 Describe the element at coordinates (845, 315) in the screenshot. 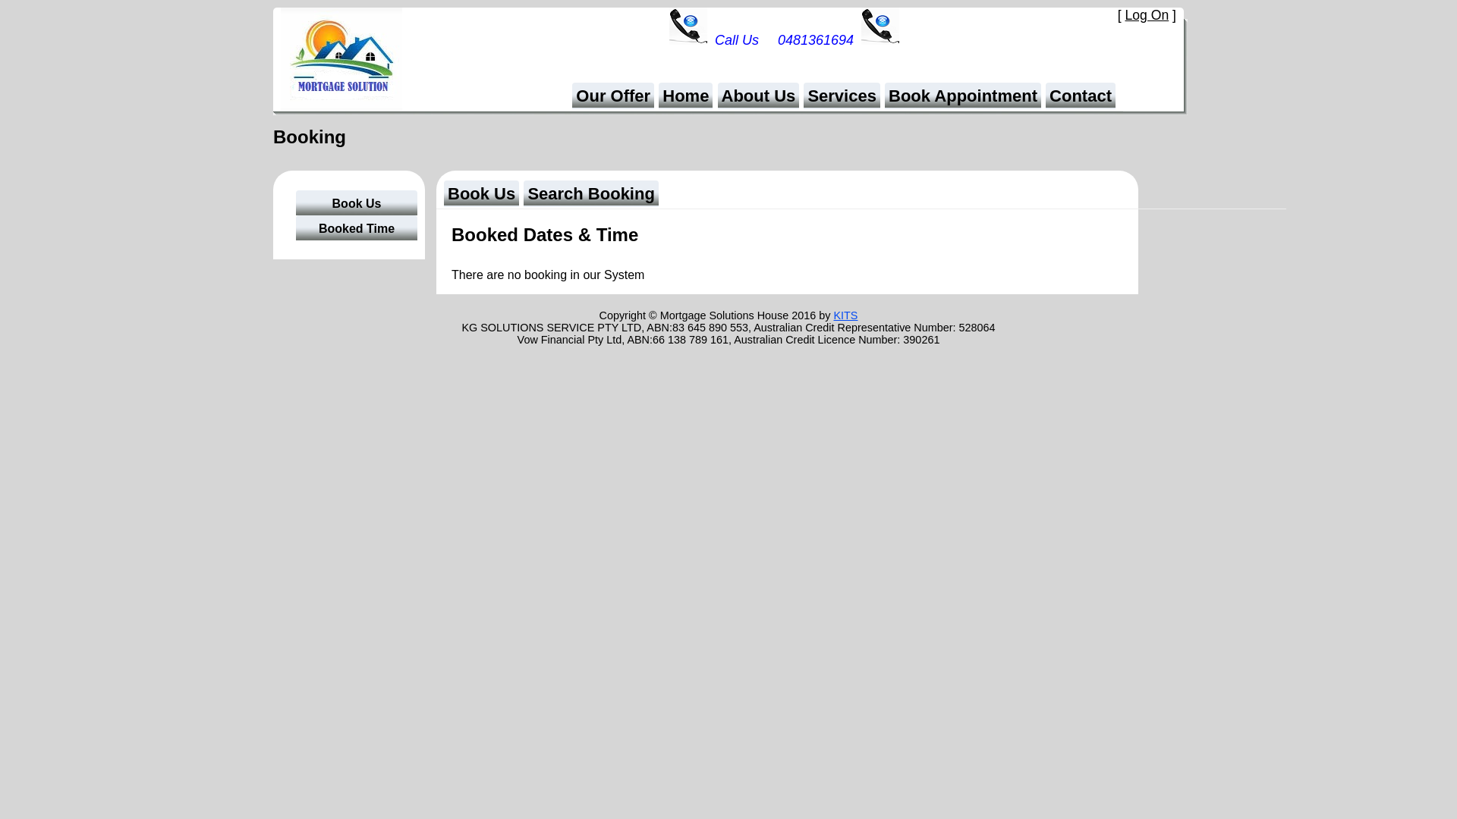

I see `KITS` at that location.